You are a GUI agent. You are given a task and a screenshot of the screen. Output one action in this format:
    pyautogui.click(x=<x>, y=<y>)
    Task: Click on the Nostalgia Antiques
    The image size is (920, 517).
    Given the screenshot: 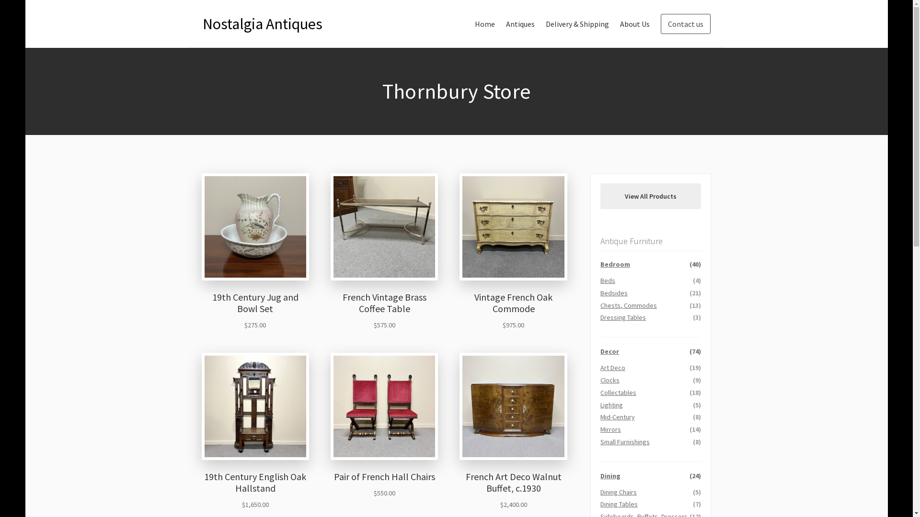 What is the action you would take?
    pyautogui.click(x=262, y=24)
    